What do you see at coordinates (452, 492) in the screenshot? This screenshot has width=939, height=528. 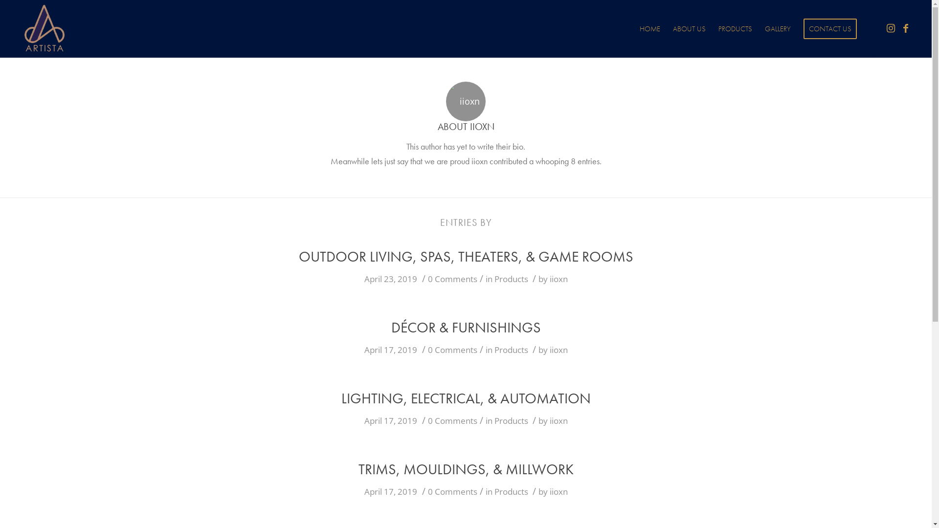 I see `0 Comments` at bounding box center [452, 492].